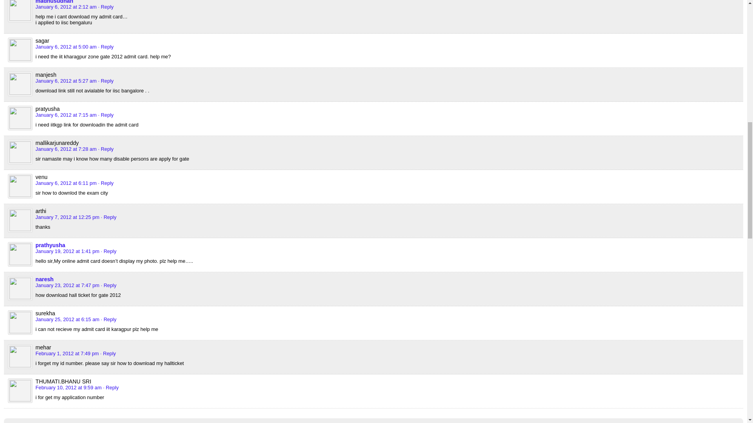 This screenshot has width=753, height=423. What do you see at coordinates (66, 6) in the screenshot?
I see `January 6, 2012 at 2:12 am` at bounding box center [66, 6].